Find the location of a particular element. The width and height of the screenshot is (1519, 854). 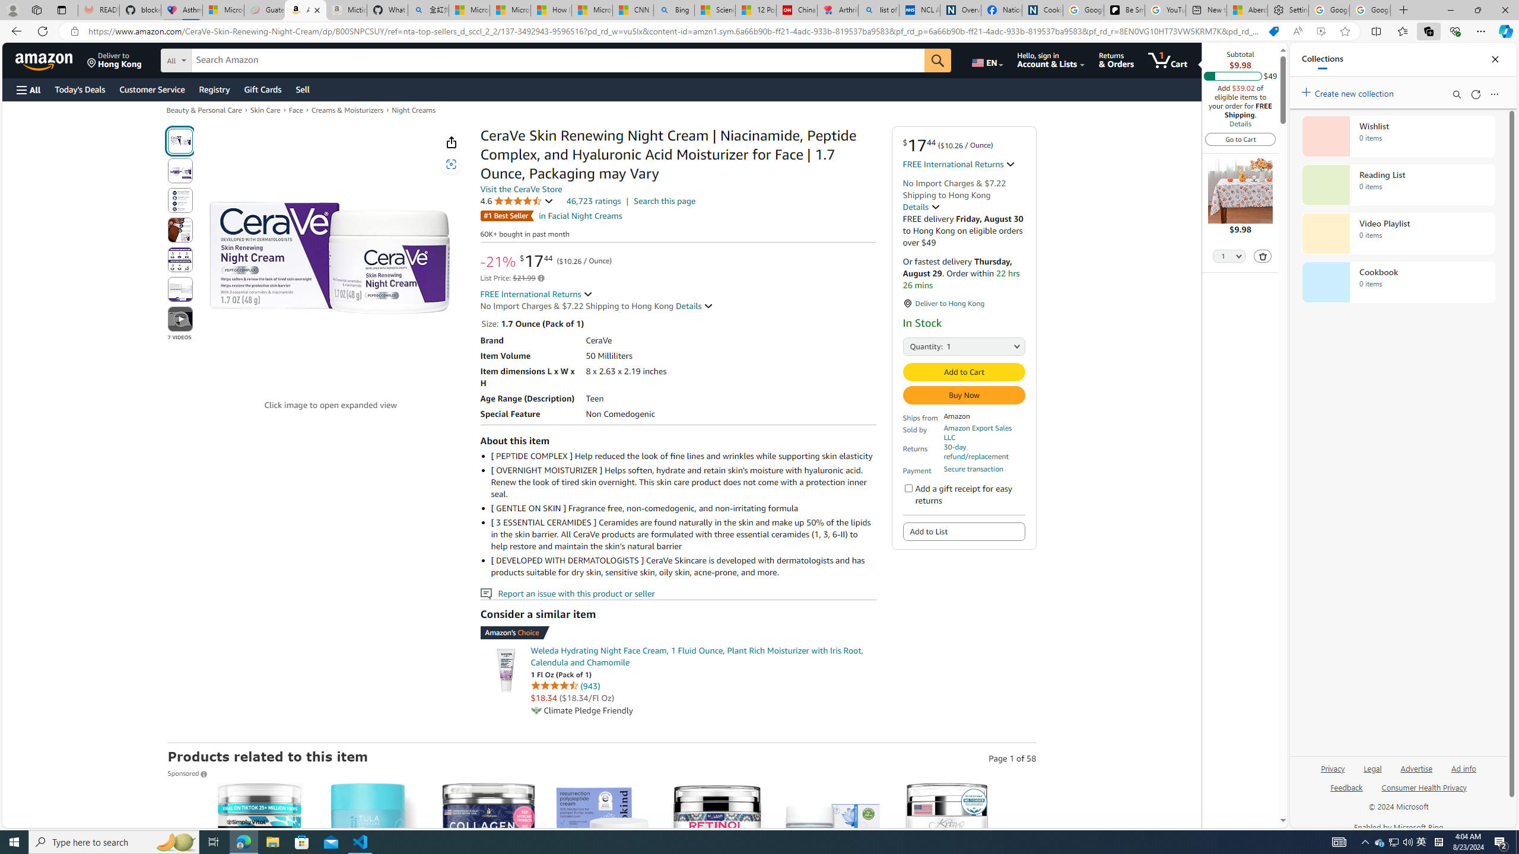

Hello, sign in Account & Lists is located at coordinates (1051, 60).